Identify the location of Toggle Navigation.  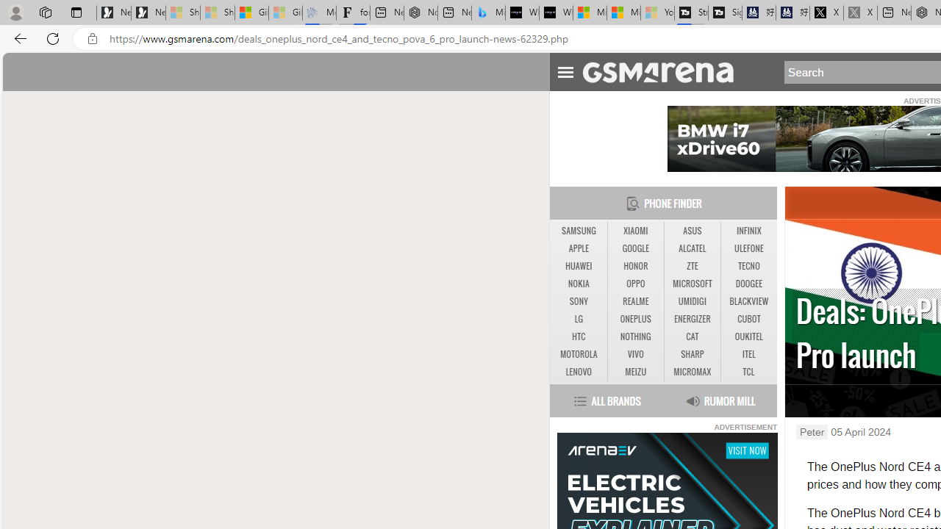
(565, 70).